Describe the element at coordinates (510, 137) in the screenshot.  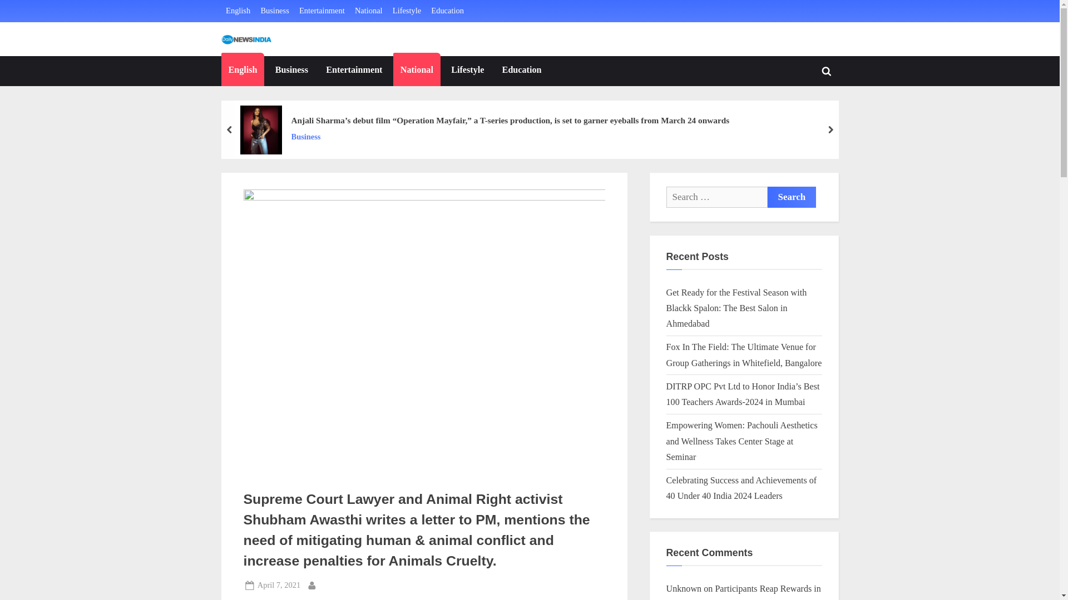
I see `Business` at that location.